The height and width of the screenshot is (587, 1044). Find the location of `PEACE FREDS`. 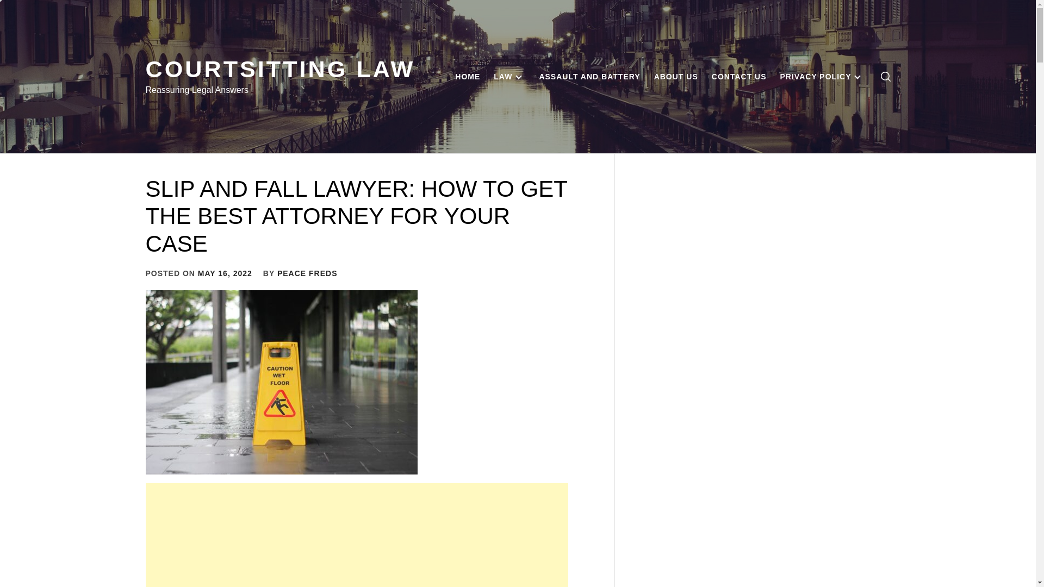

PEACE FREDS is located at coordinates (307, 273).